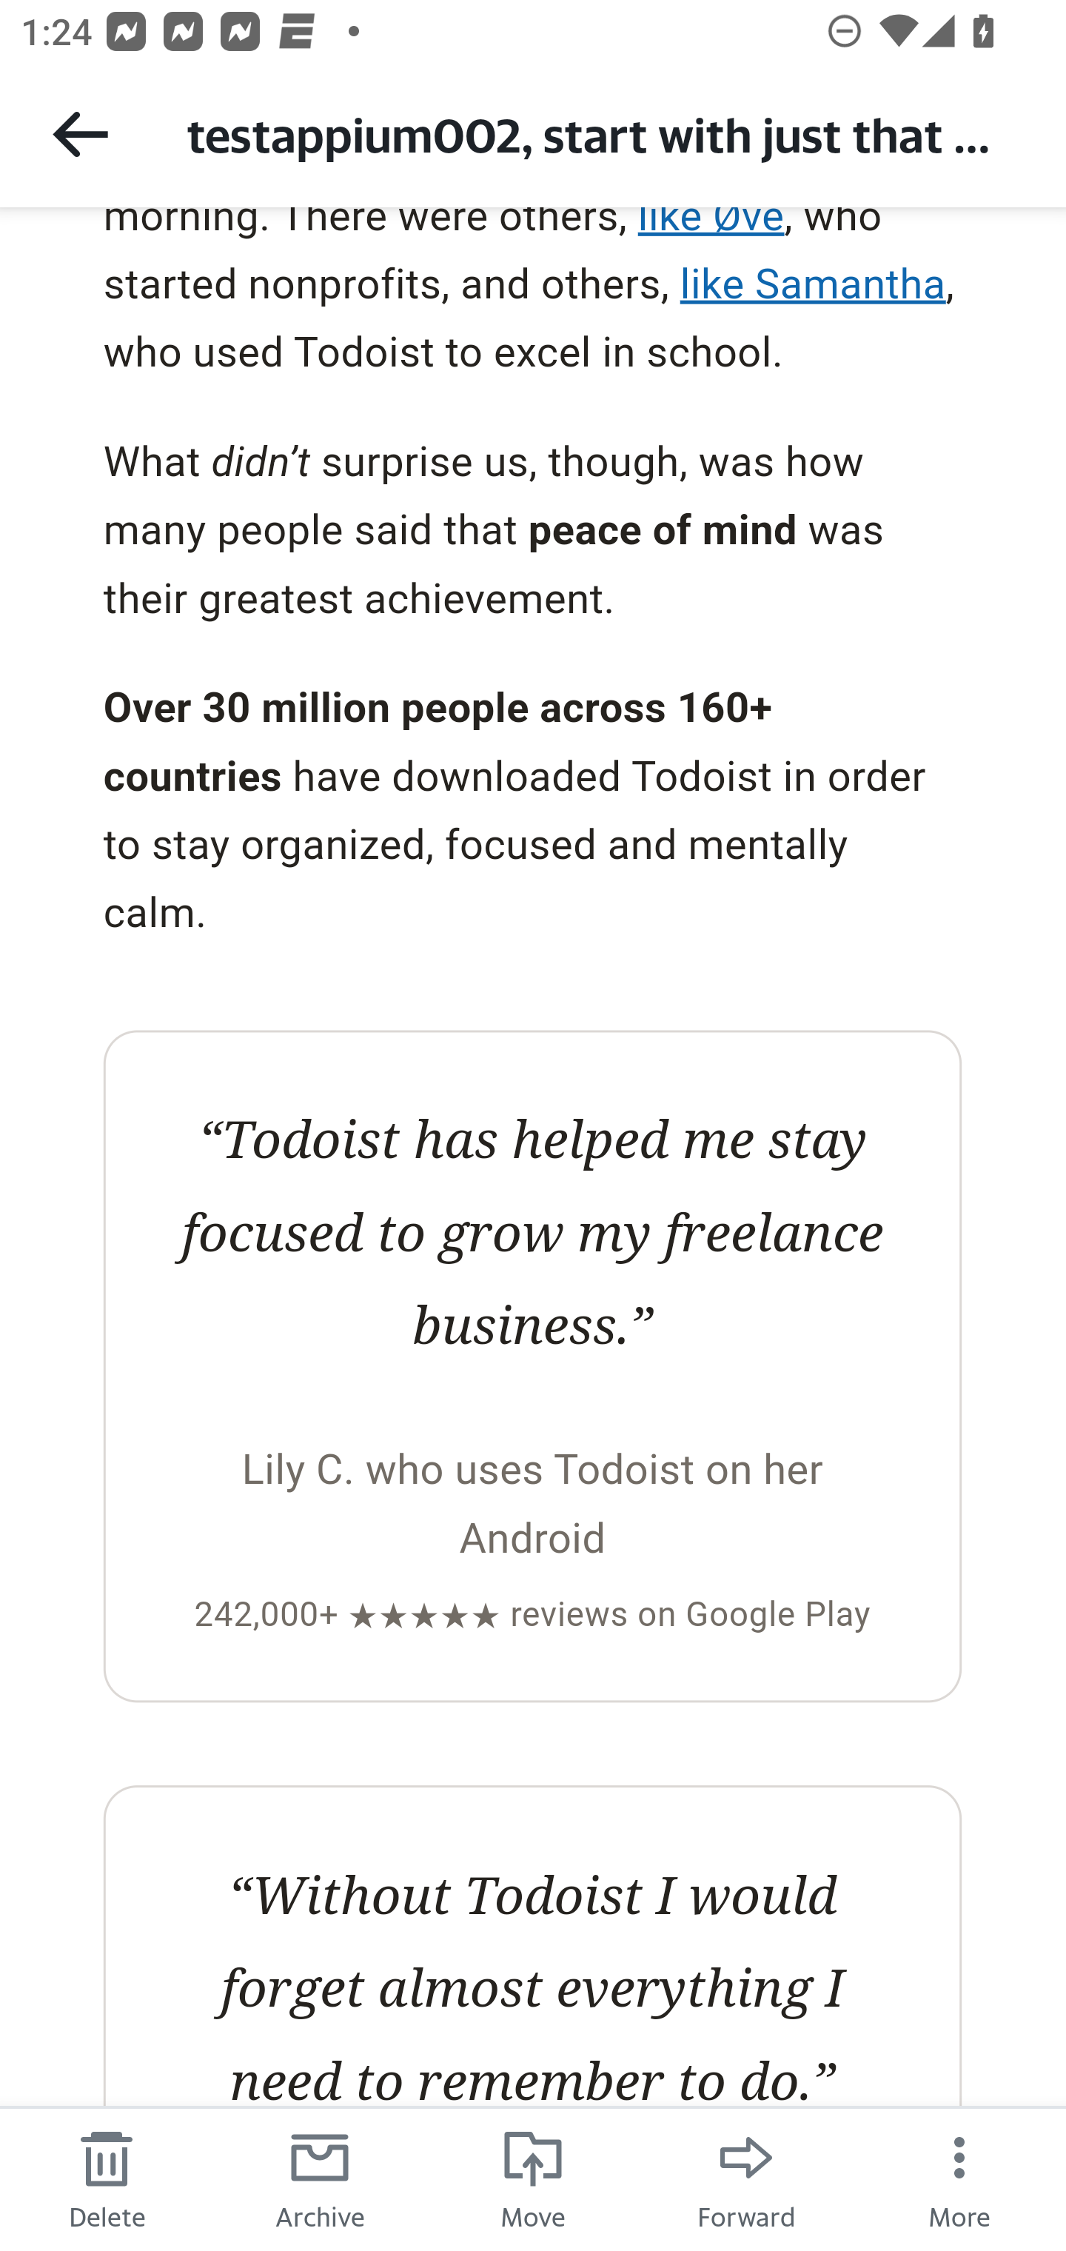 The height and width of the screenshot is (2251, 1066). What do you see at coordinates (107, 2178) in the screenshot?
I see `Delete` at bounding box center [107, 2178].